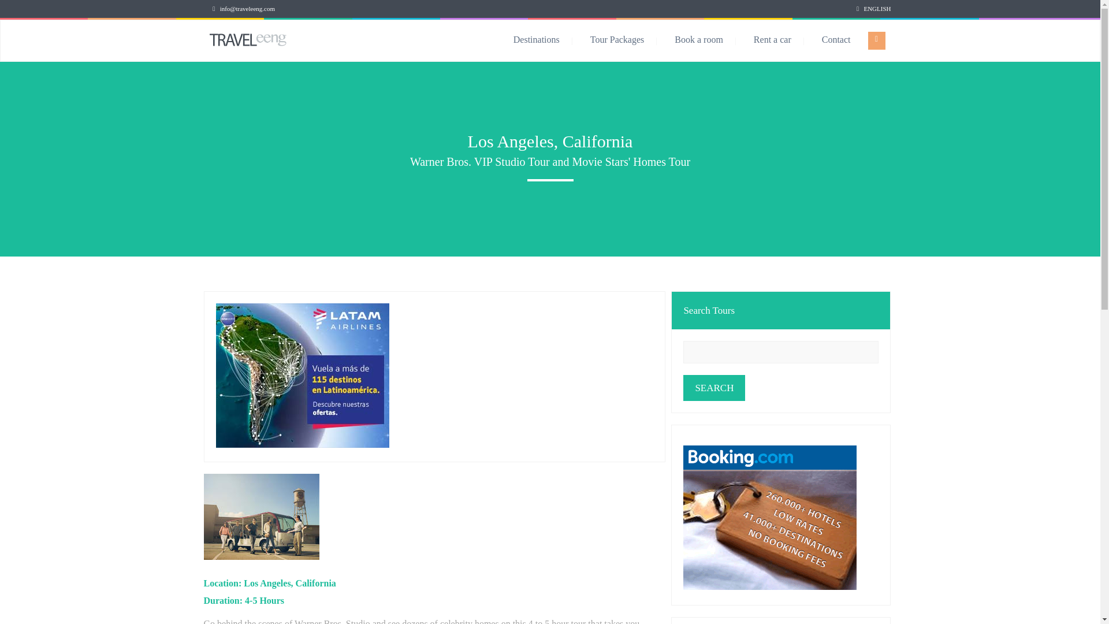 The width and height of the screenshot is (1109, 624). Describe the element at coordinates (877, 8) in the screenshot. I see `ENGLISH` at that location.